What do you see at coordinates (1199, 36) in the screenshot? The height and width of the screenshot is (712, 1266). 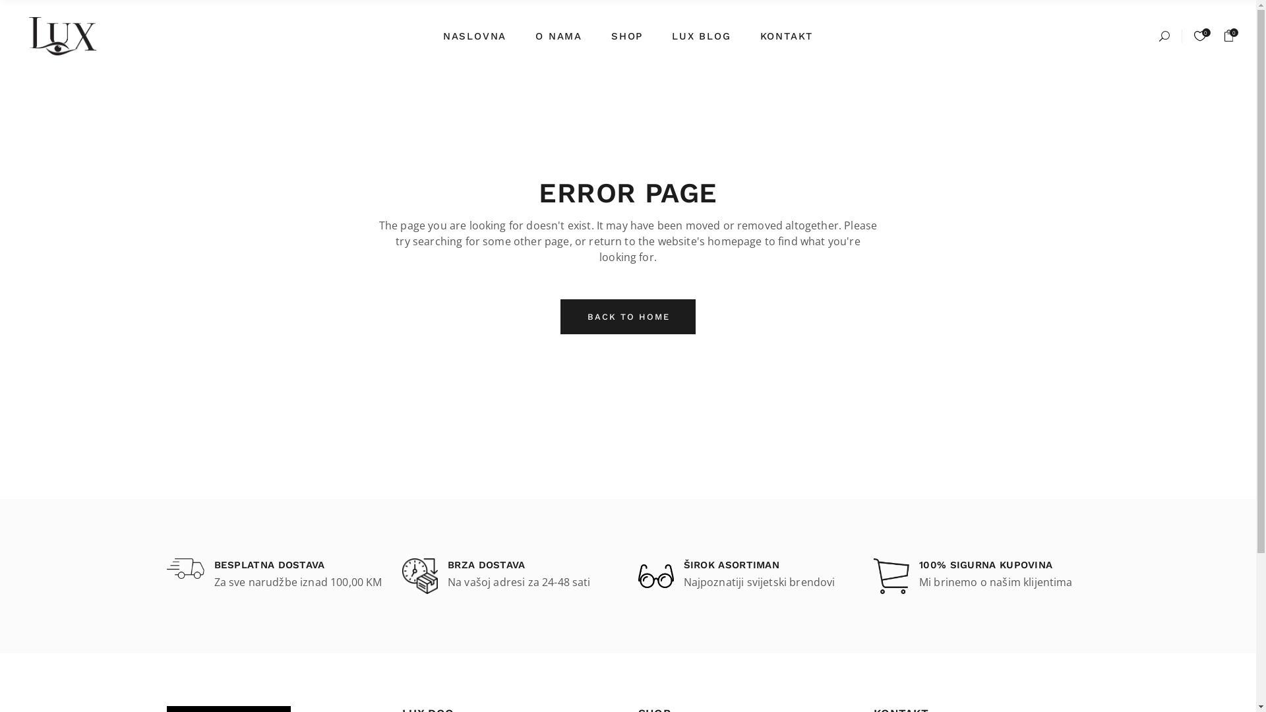 I see `0` at bounding box center [1199, 36].